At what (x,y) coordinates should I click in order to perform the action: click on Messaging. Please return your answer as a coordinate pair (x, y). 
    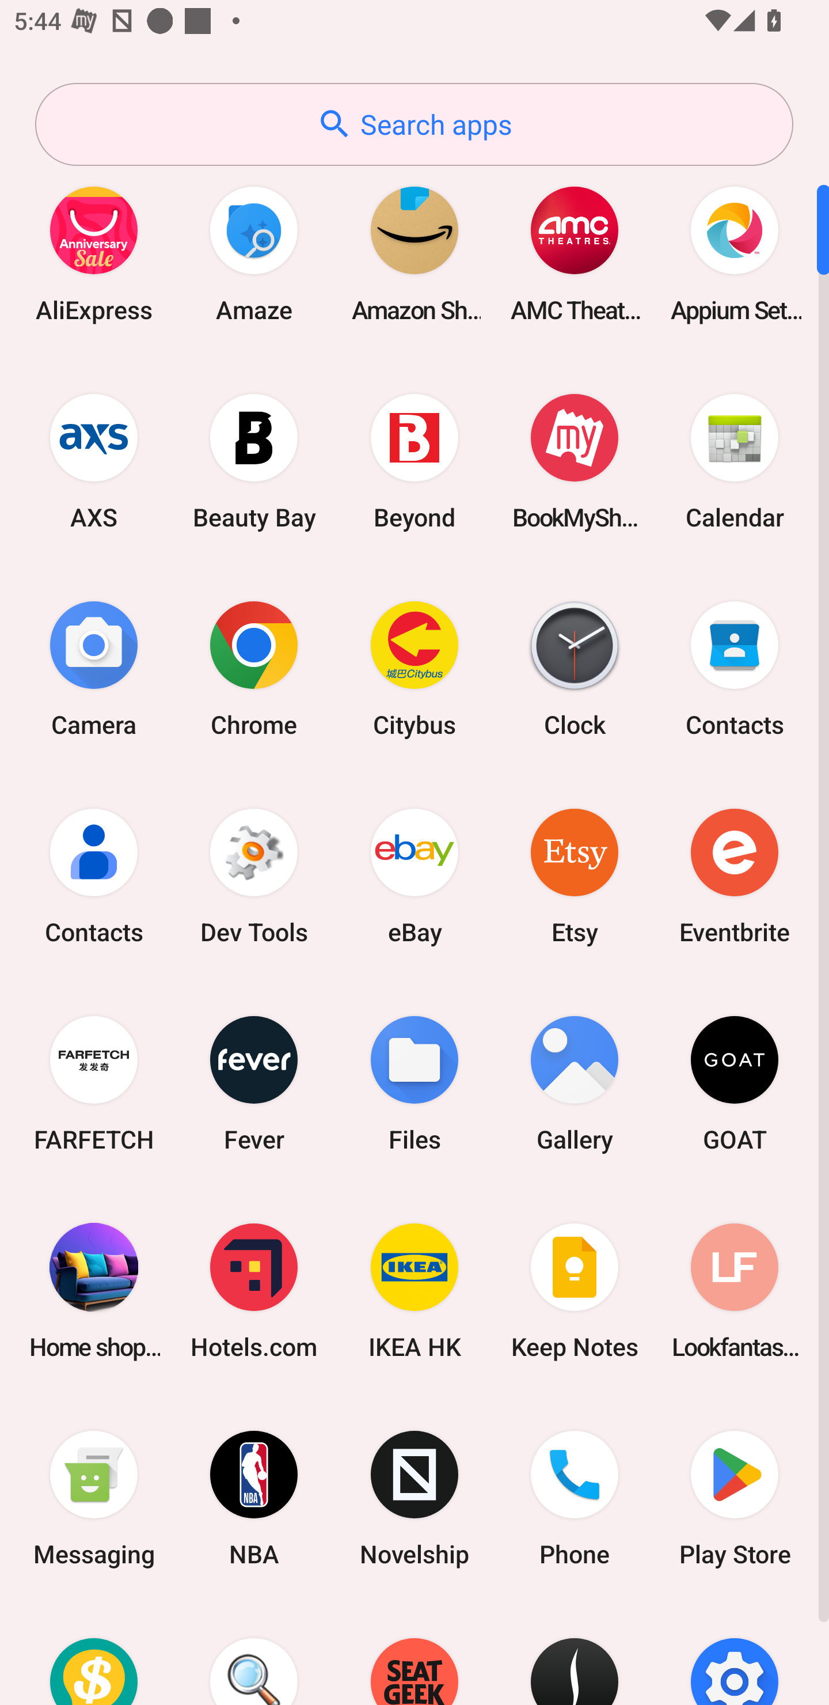
    Looking at the image, I should click on (94, 1499).